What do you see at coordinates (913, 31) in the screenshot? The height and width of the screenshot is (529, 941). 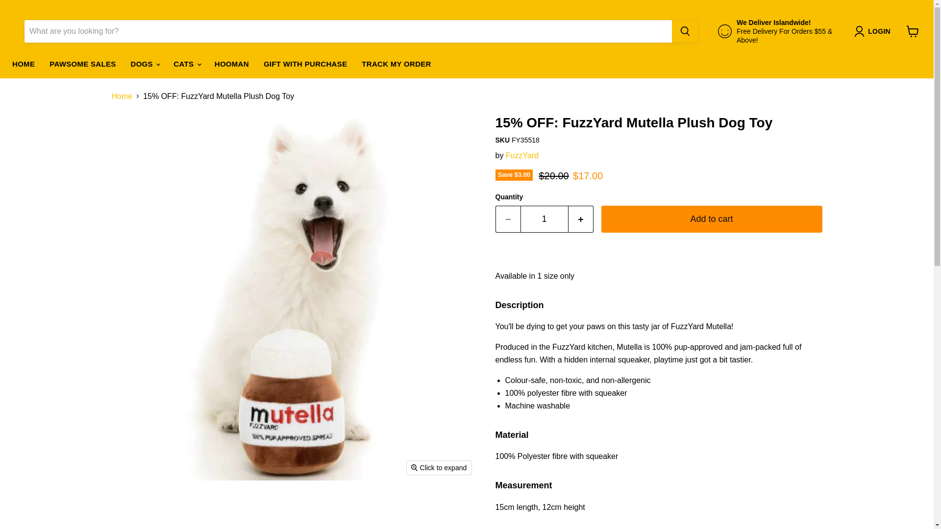 I see `View cart` at bounding box center [913, 31].